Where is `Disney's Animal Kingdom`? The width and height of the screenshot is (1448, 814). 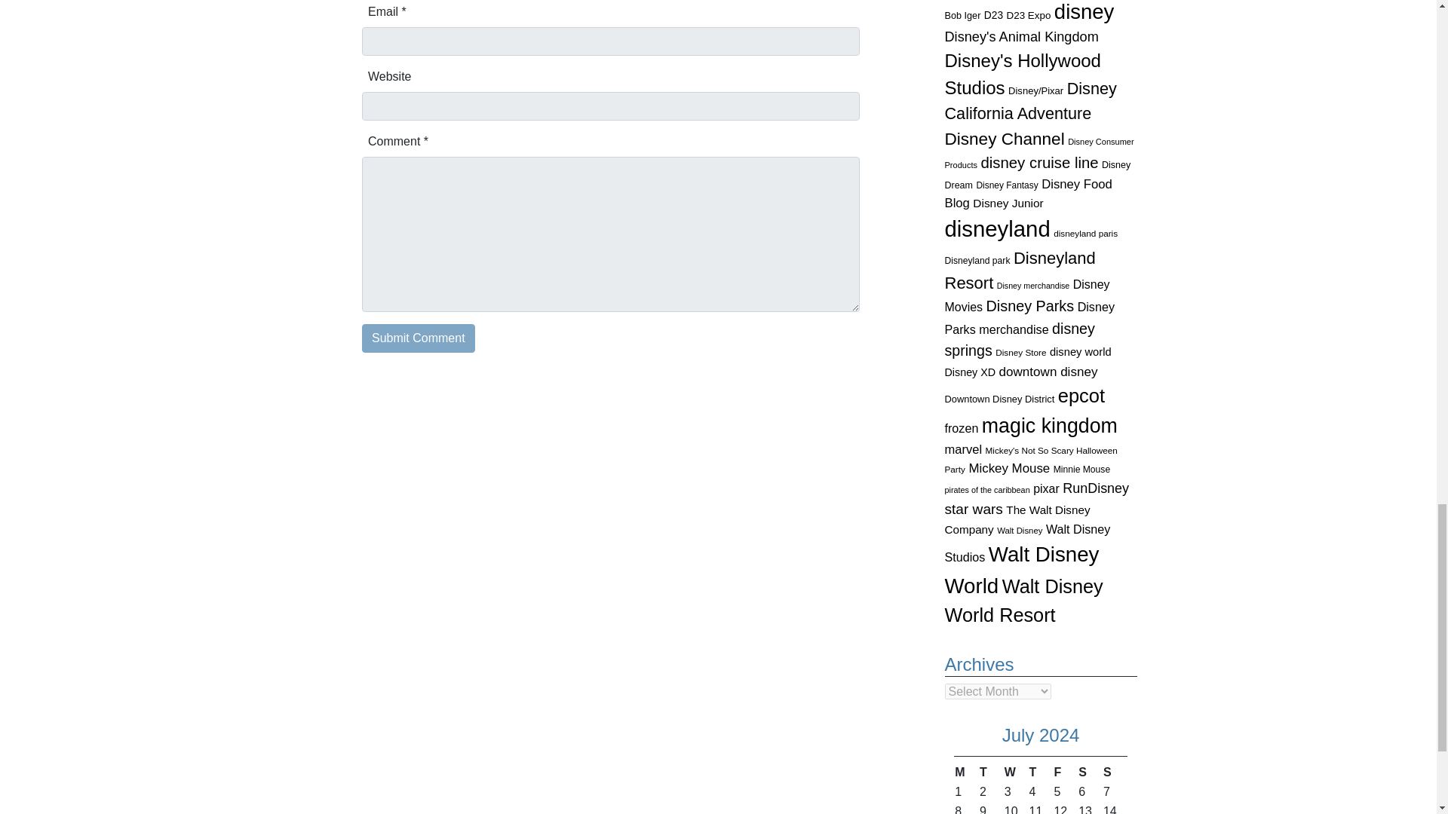
Disney's Animal Kingdom is located at coordinates (1020, 36).